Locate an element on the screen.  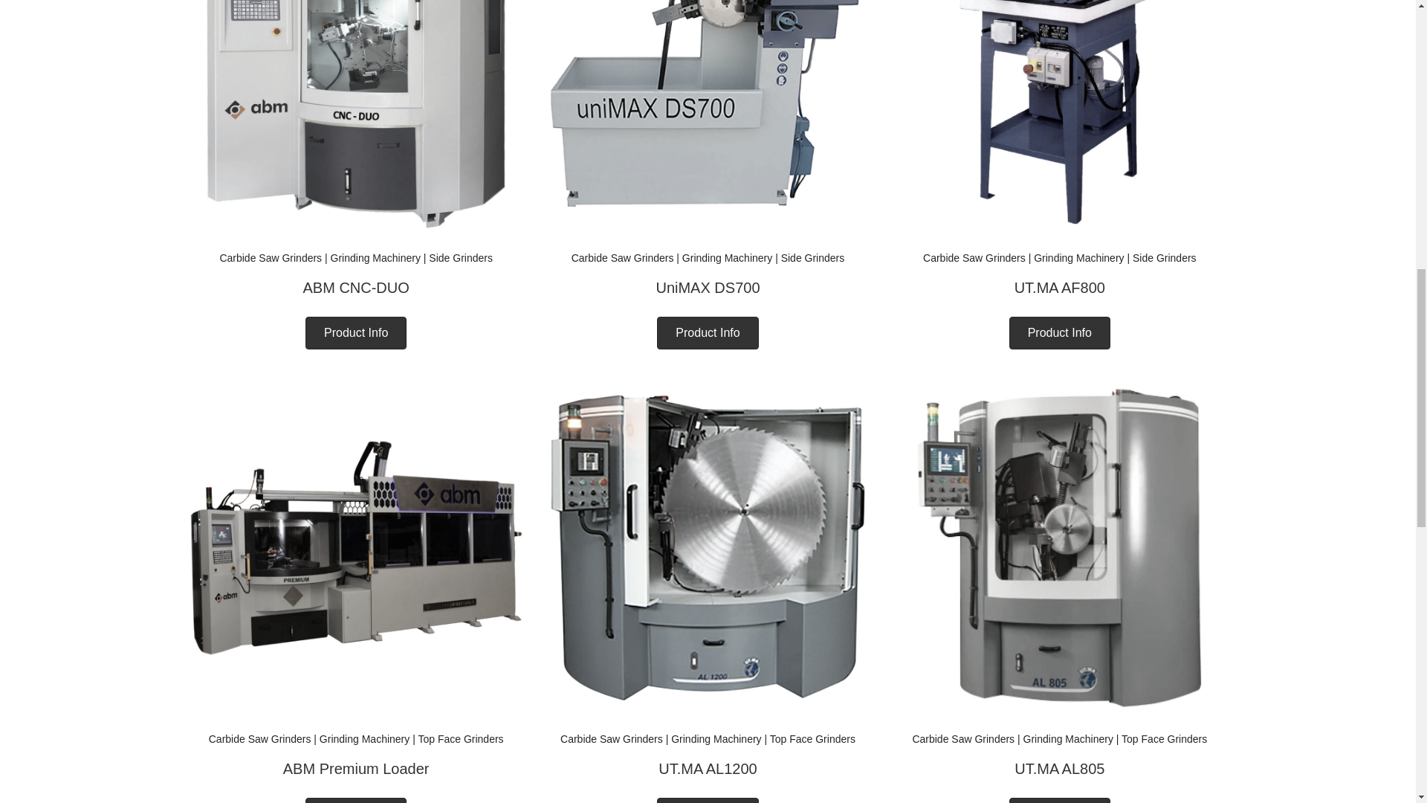
UT.MA AF800 is located at coordinates (1058, 67).